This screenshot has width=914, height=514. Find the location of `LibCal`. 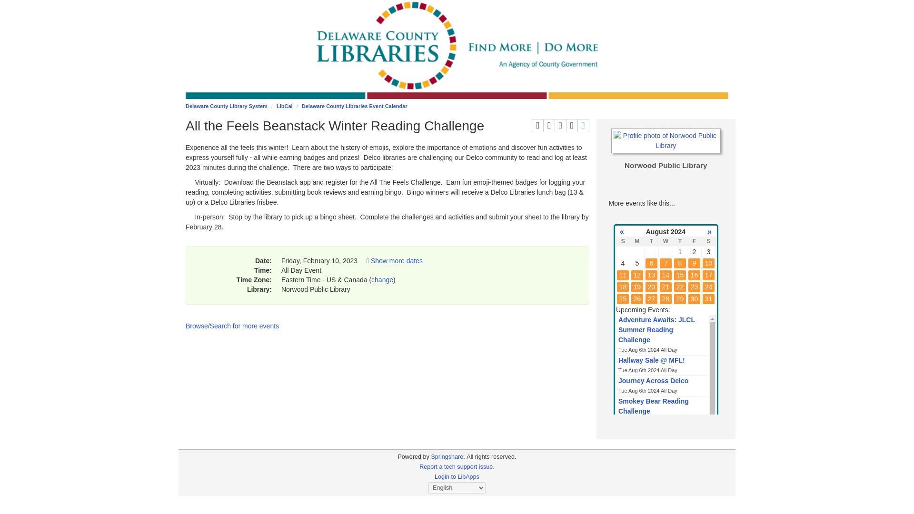

LibCal is located at coordinates (571, 125).